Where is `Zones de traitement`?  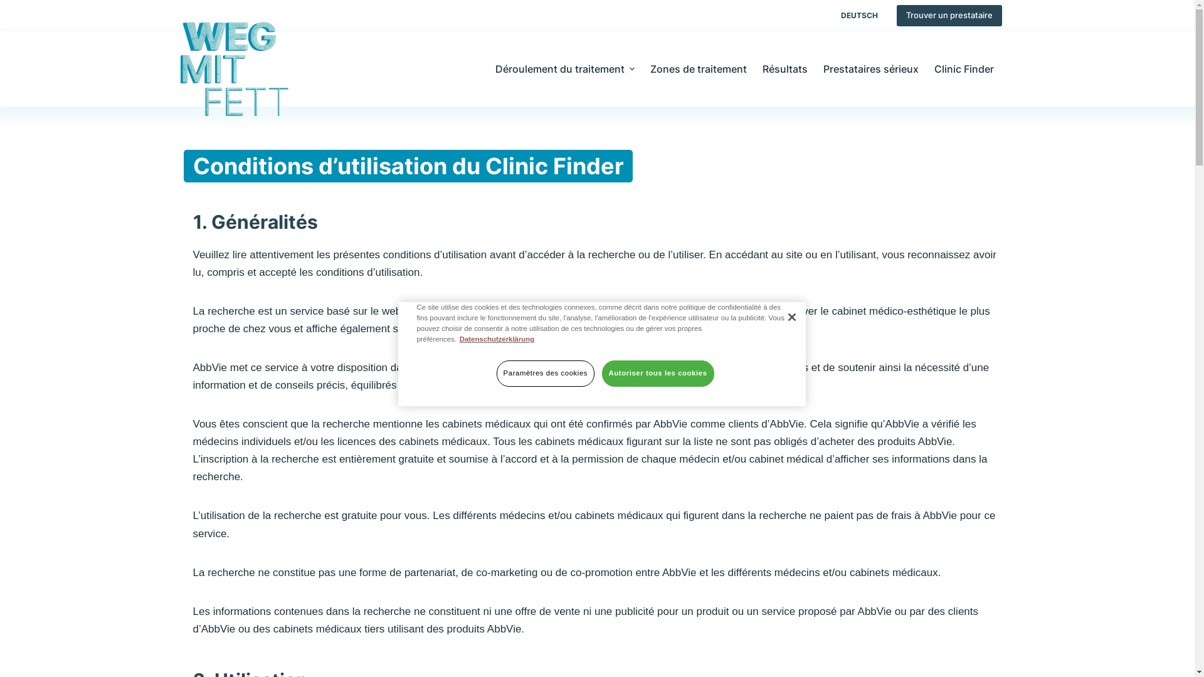
Zones de traitement is located at coordinates (699, 69).